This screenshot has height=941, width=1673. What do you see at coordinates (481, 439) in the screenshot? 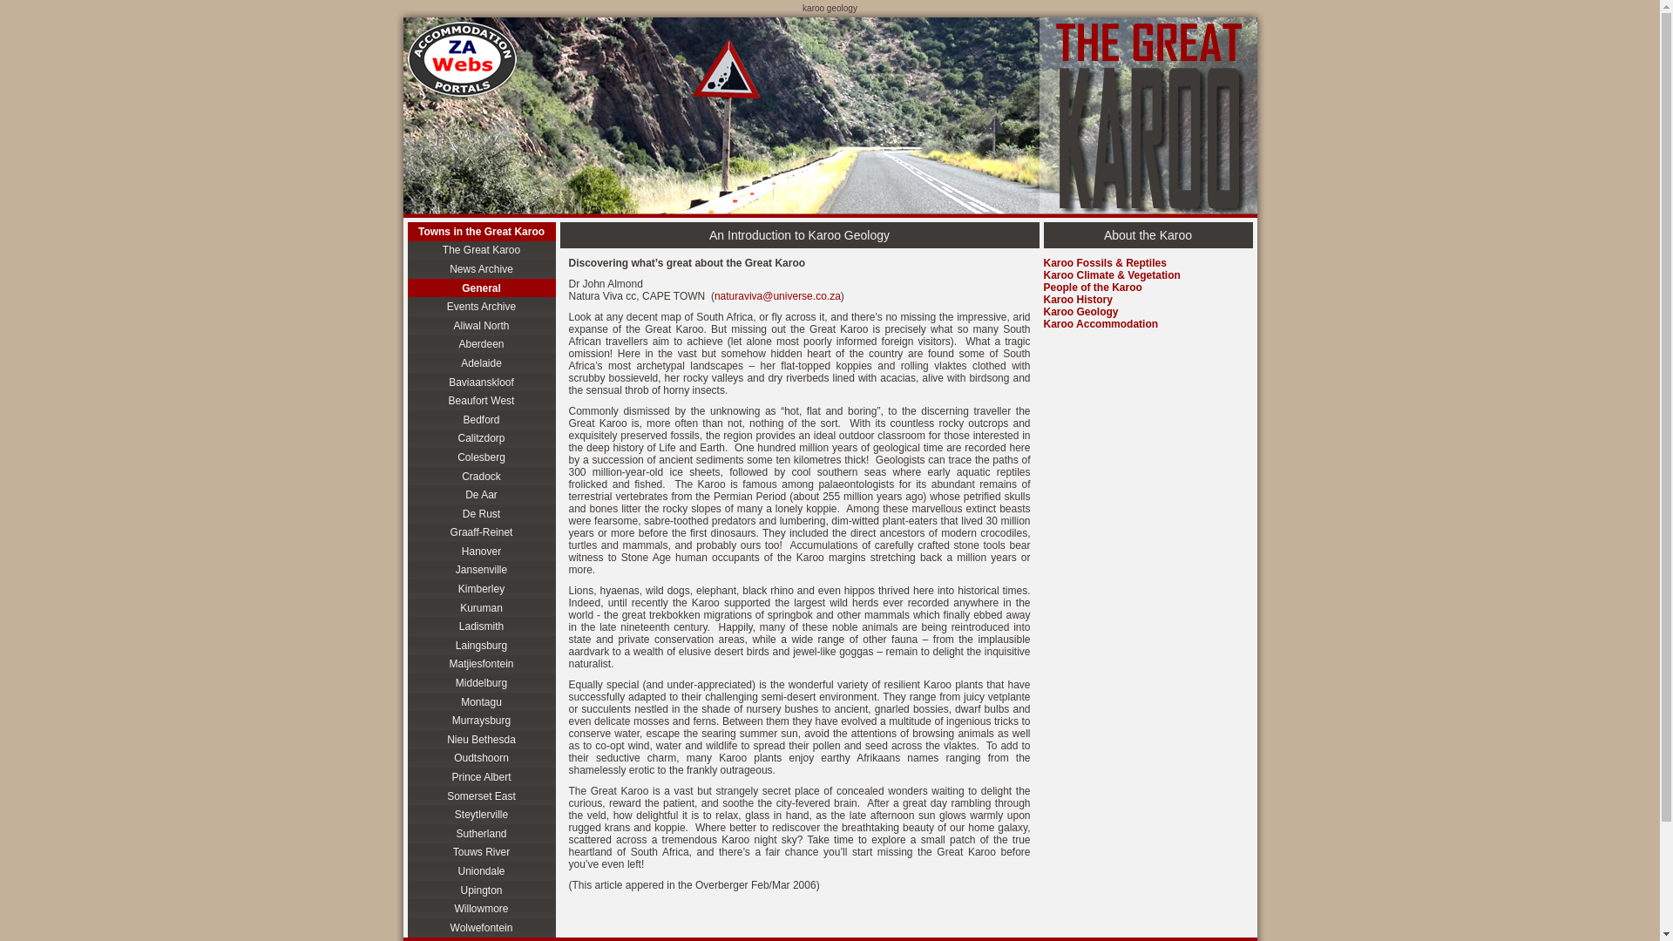
I see `Calitzdorp` at bounding box center [481, 439].